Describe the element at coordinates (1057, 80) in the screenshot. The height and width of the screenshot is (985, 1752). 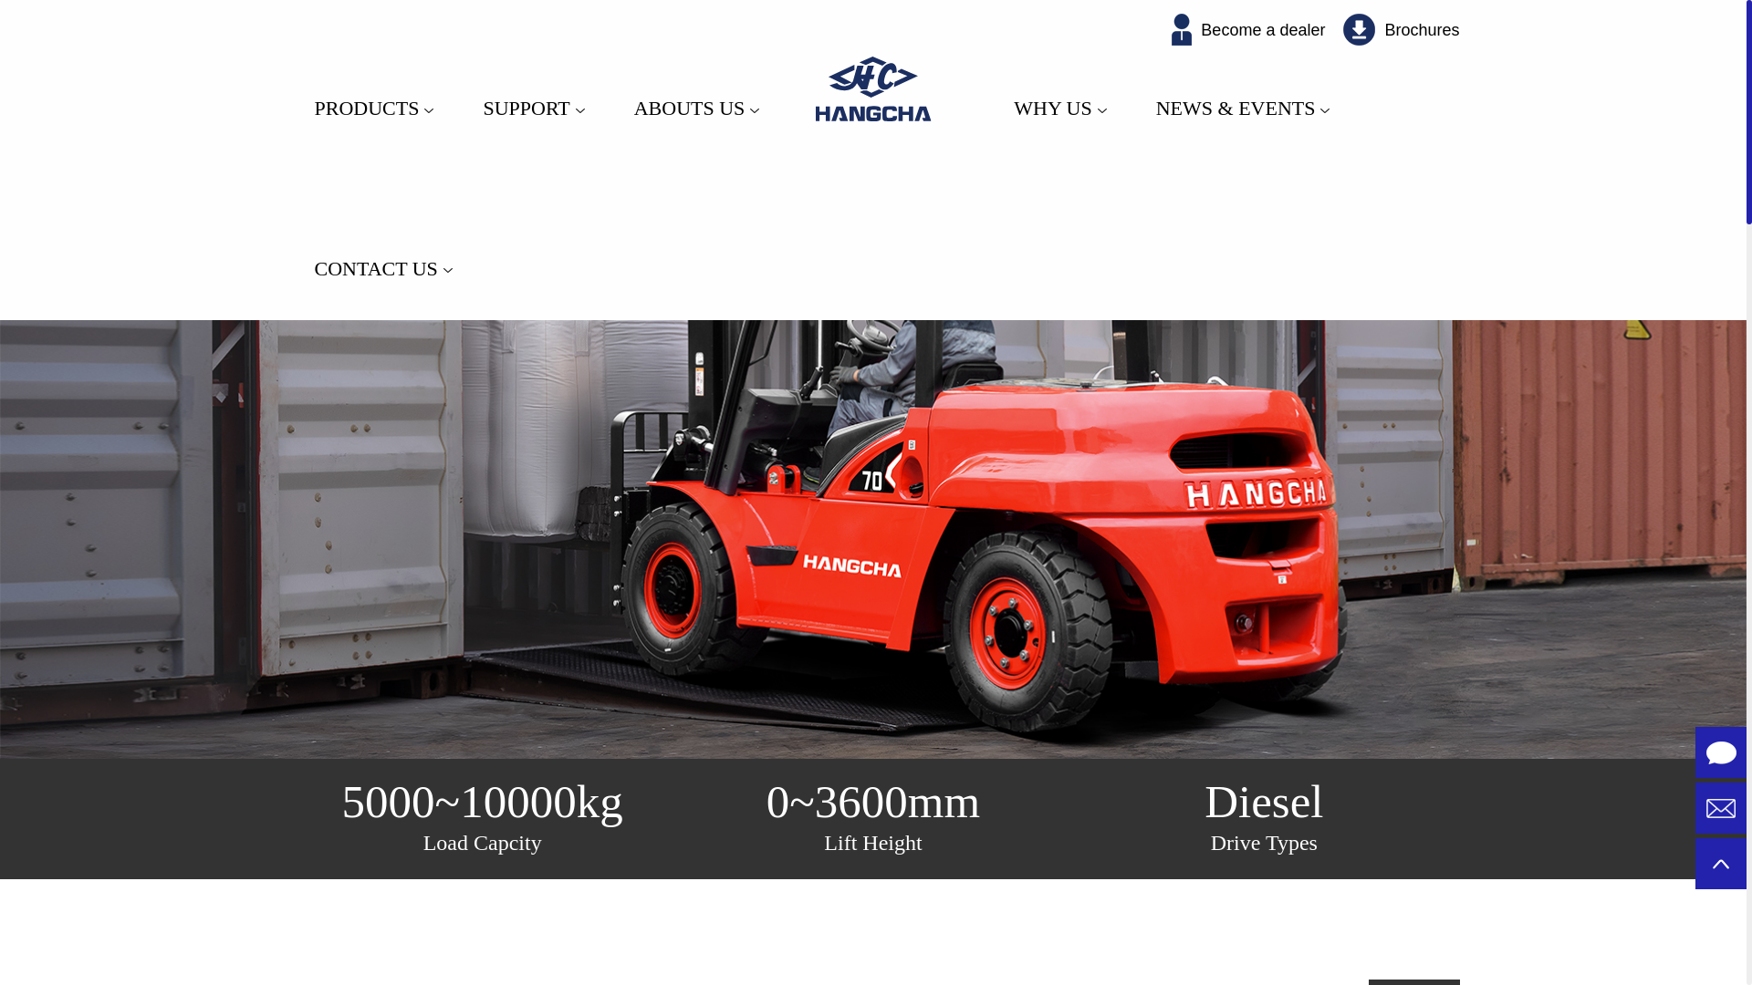
I see `WHY US` at that location.